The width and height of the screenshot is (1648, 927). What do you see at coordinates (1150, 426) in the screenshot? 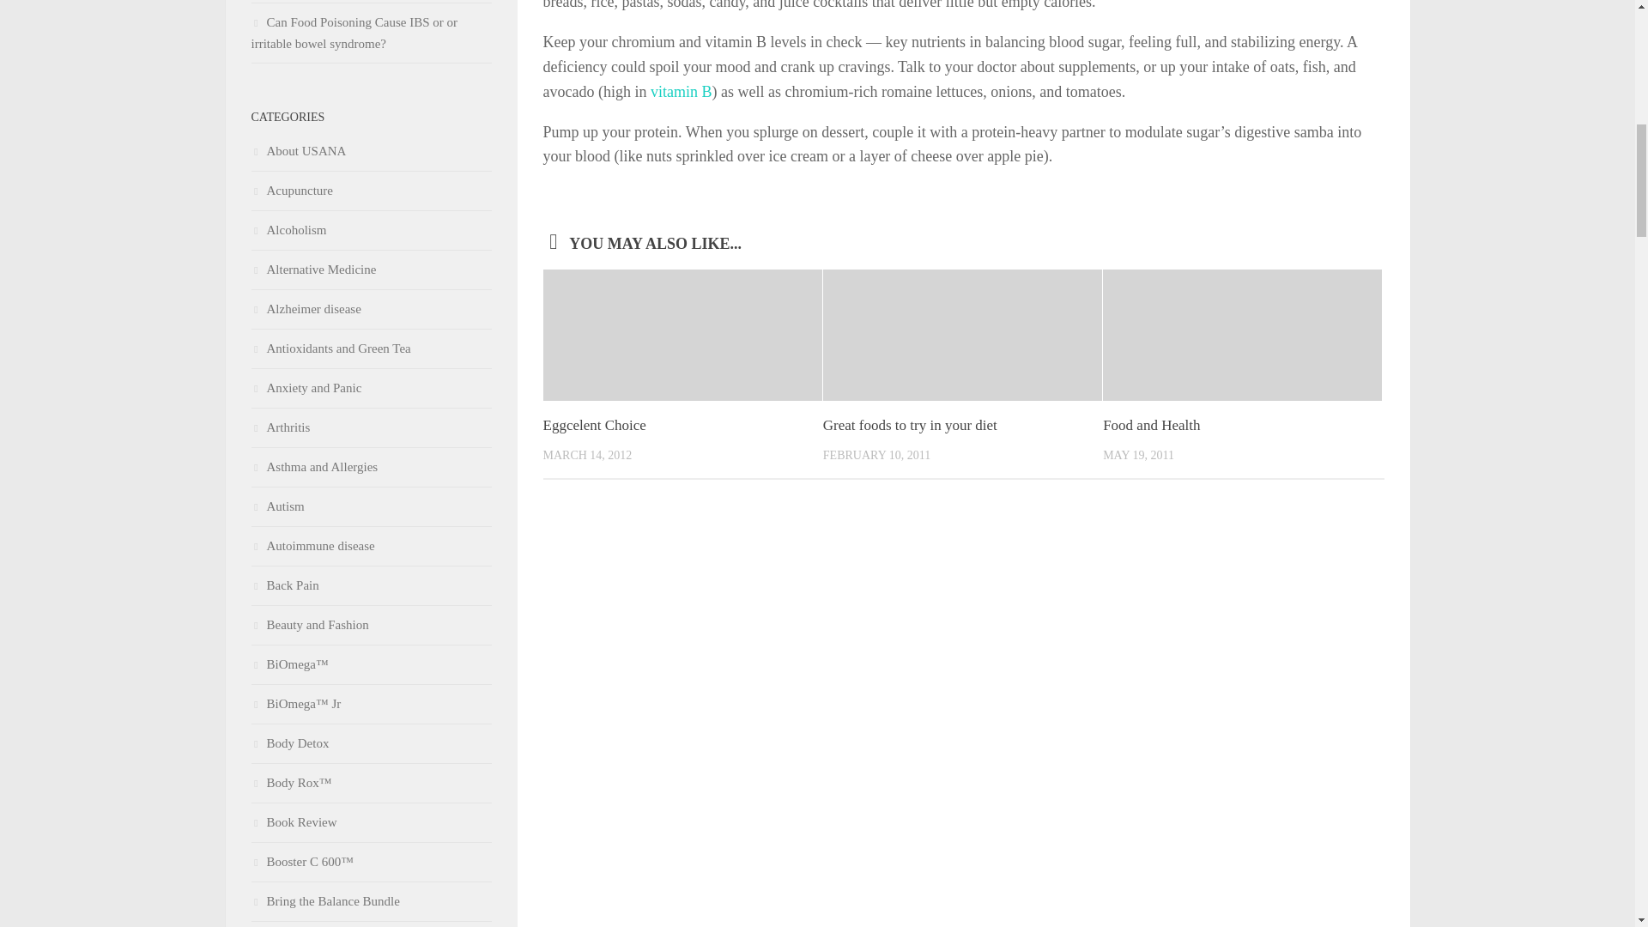
I see `Food and Health` at bounding box center [1150, 426].